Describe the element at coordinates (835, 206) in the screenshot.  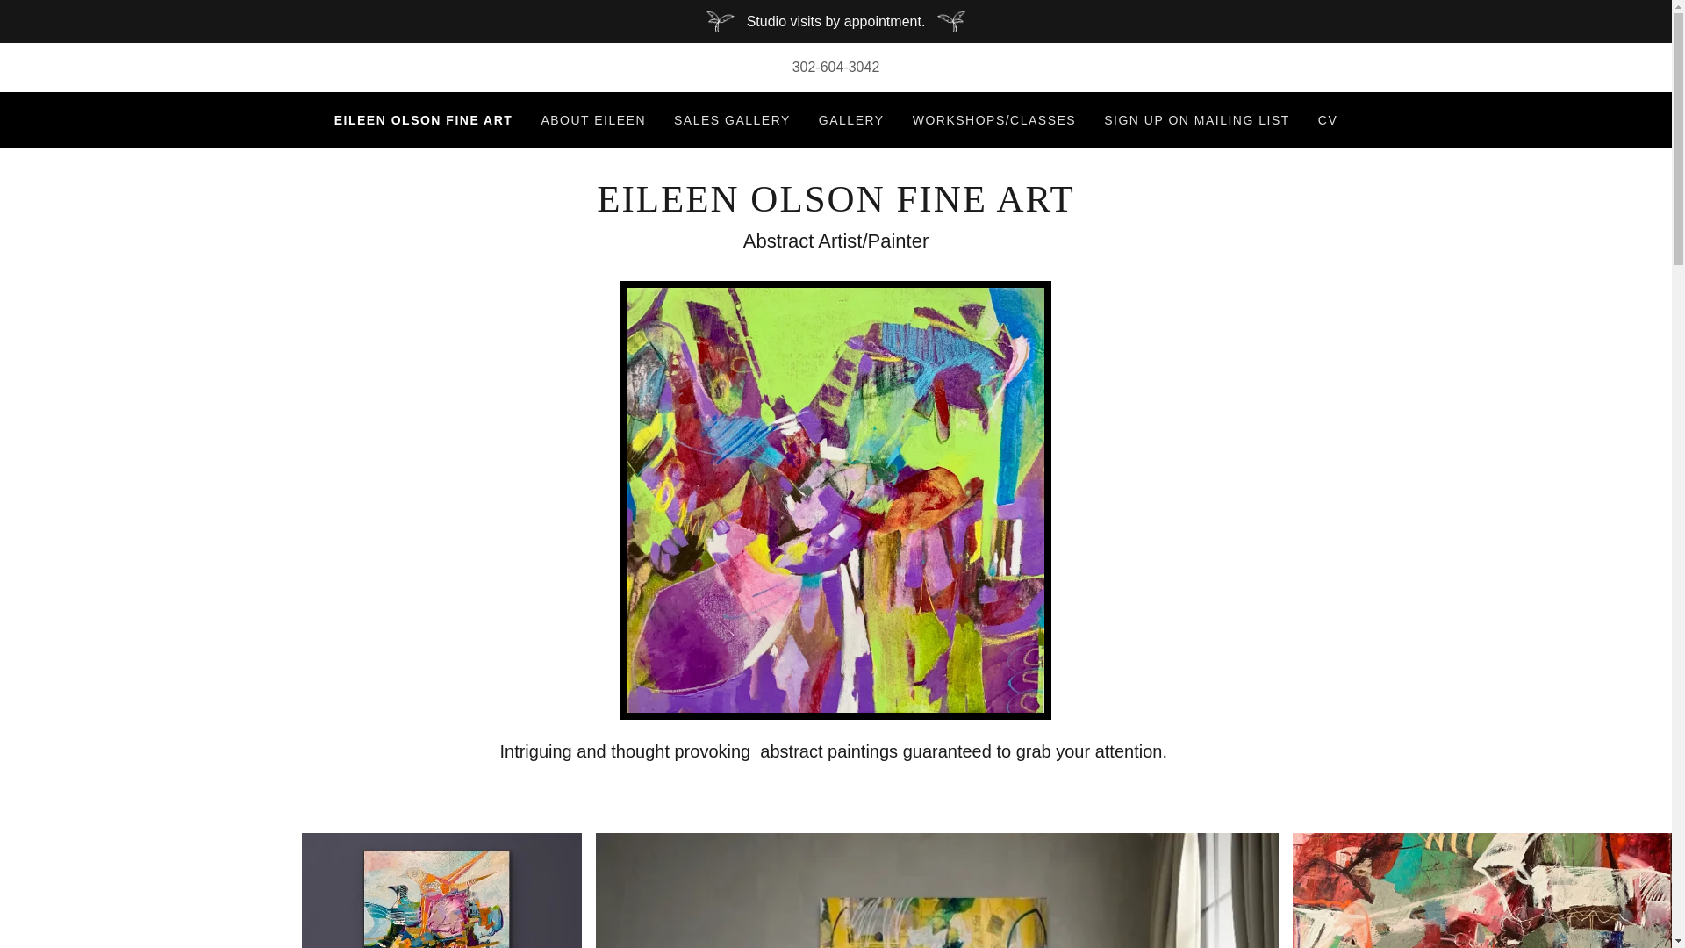
I see `Eileen Olson FINE ART` at that location.